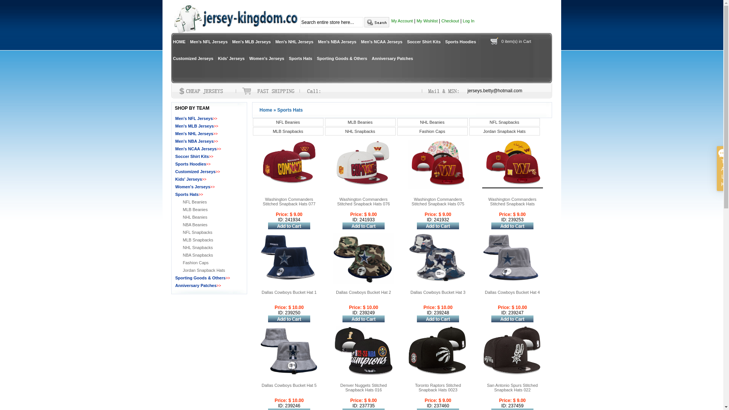  Describe the element at coordinates (360, 131) in the screenshot. I see `NHL Snapbacks` at that location.